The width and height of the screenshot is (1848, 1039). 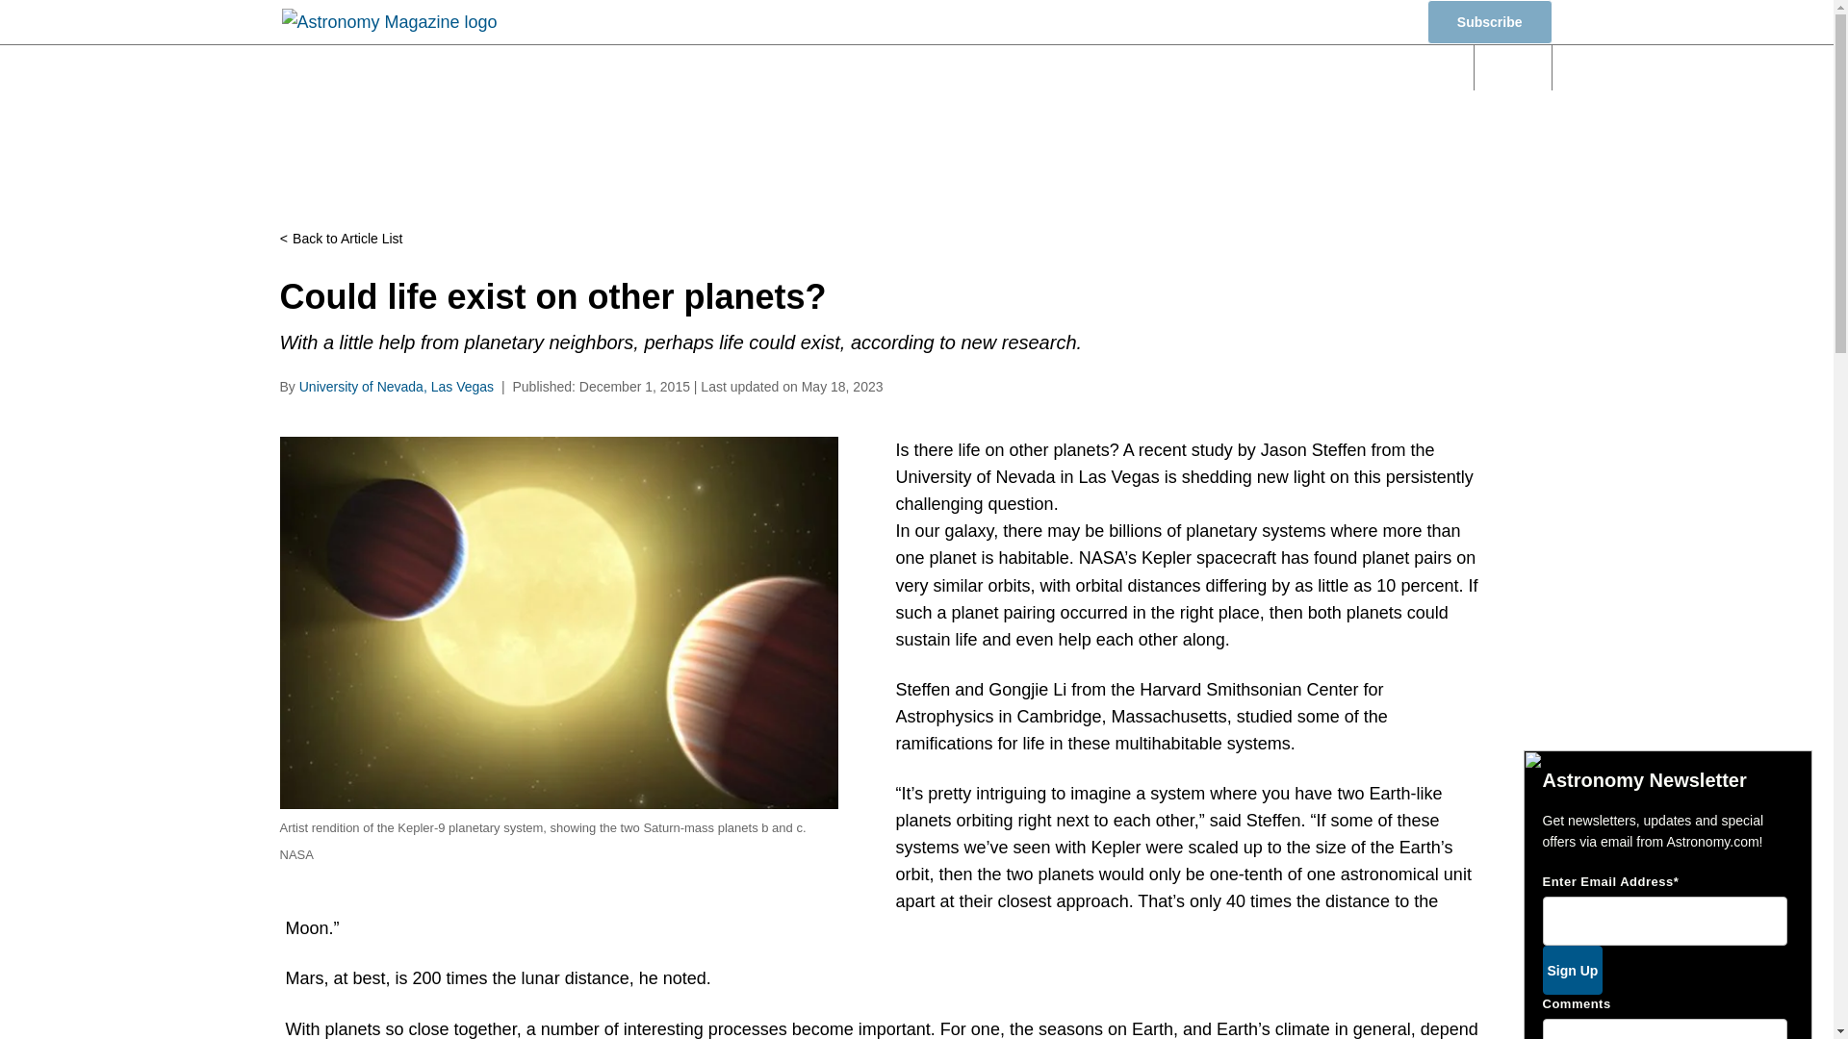 I want to click on Search, so click(x=1513, y=67).